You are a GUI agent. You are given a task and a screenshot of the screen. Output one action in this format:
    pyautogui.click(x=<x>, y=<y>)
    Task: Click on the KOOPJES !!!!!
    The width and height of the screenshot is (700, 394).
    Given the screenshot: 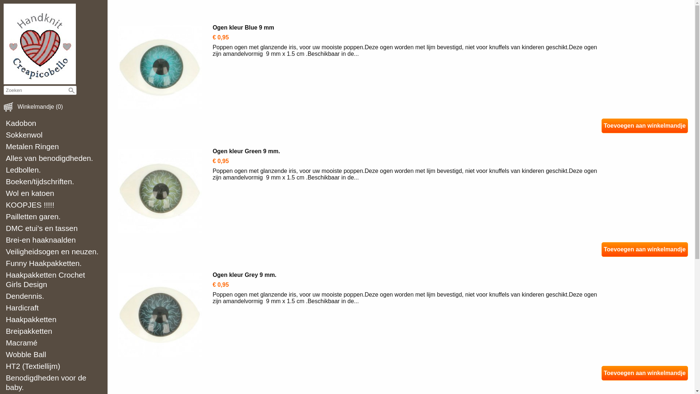 What is the action you would take?
    pyautogui.click(x=54, y=205)
    